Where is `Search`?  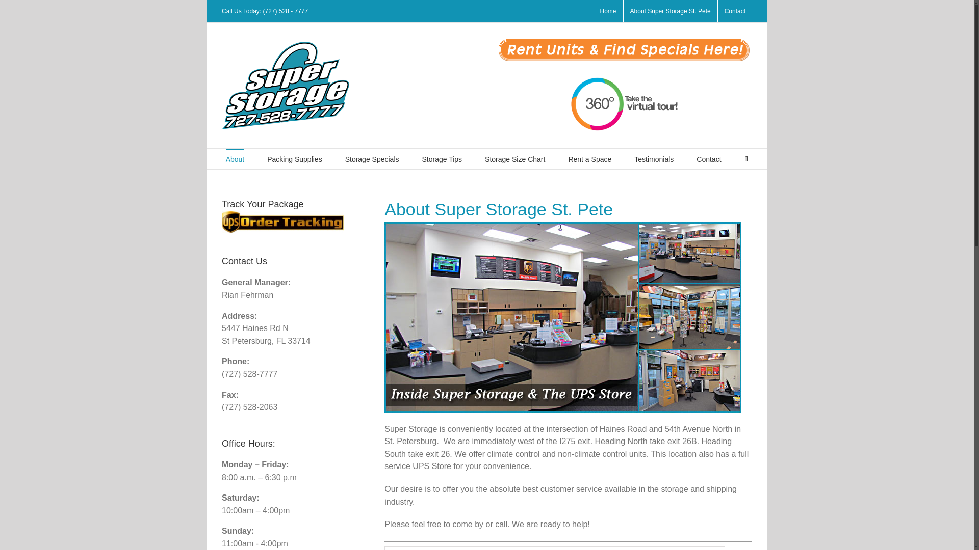
Search is located at coordinates (746, 158).